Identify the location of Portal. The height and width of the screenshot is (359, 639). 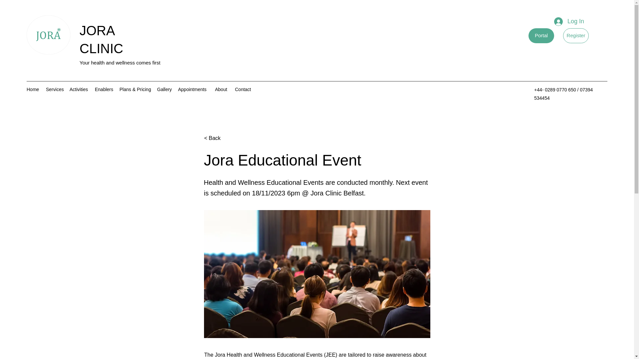
(541, 36).